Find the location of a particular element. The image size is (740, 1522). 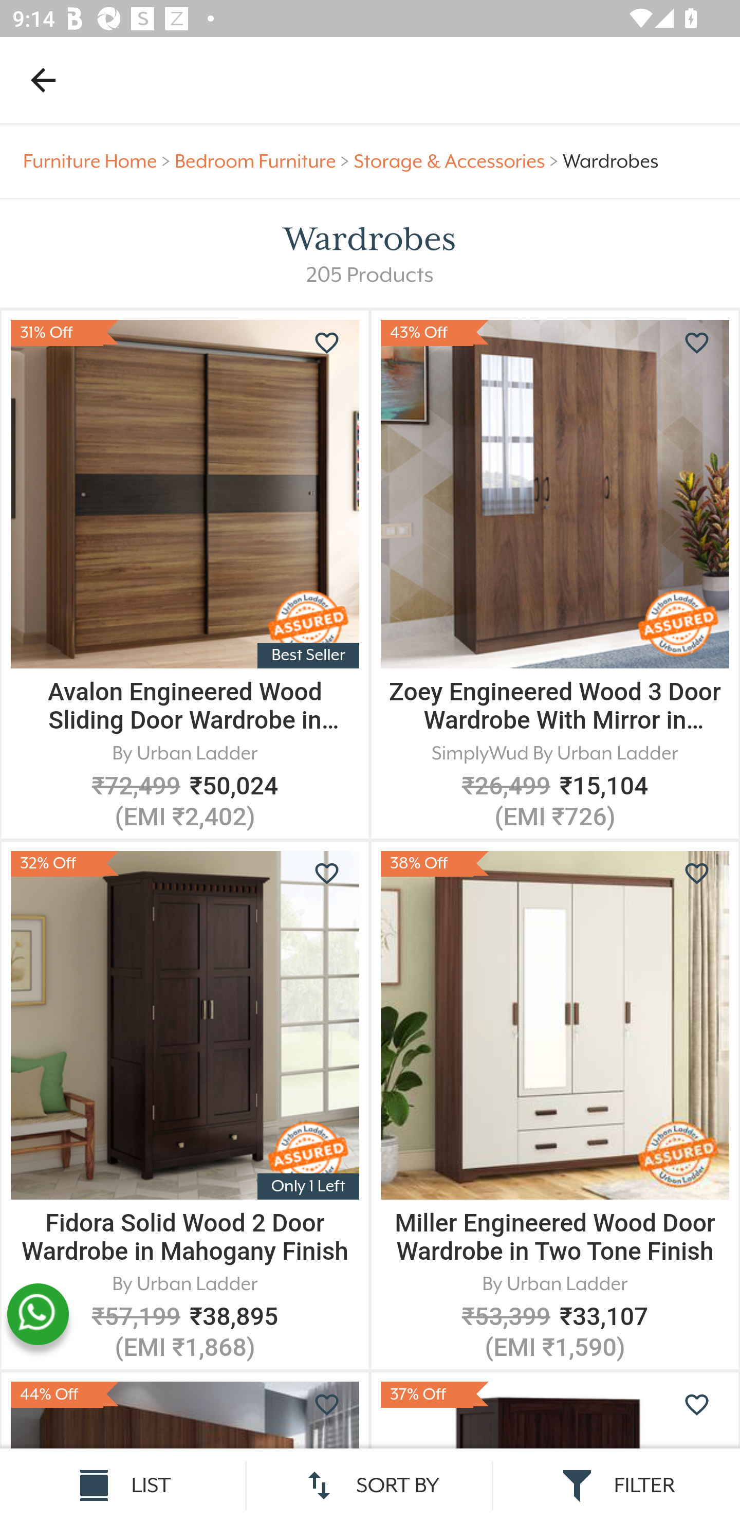

whatsapp is located at coordinates (38, 1314).